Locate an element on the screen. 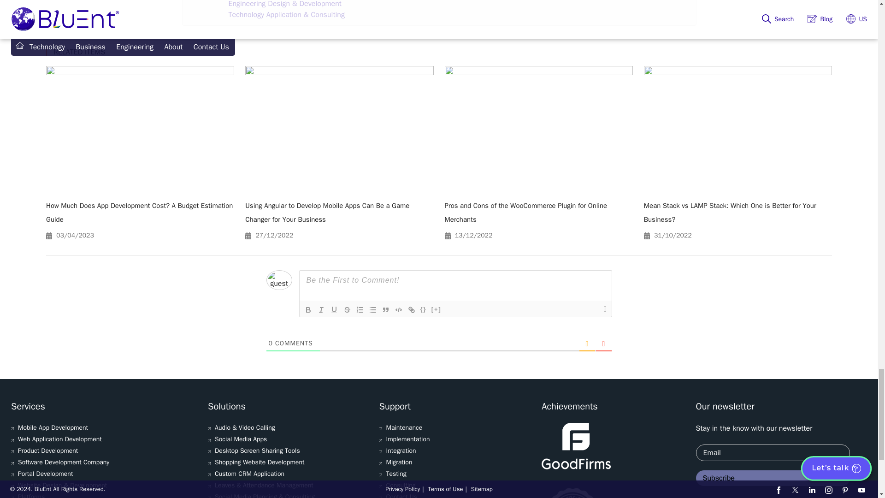 This screenshot has width=885, height=498. Code Block is located at coordinates (398, 309).